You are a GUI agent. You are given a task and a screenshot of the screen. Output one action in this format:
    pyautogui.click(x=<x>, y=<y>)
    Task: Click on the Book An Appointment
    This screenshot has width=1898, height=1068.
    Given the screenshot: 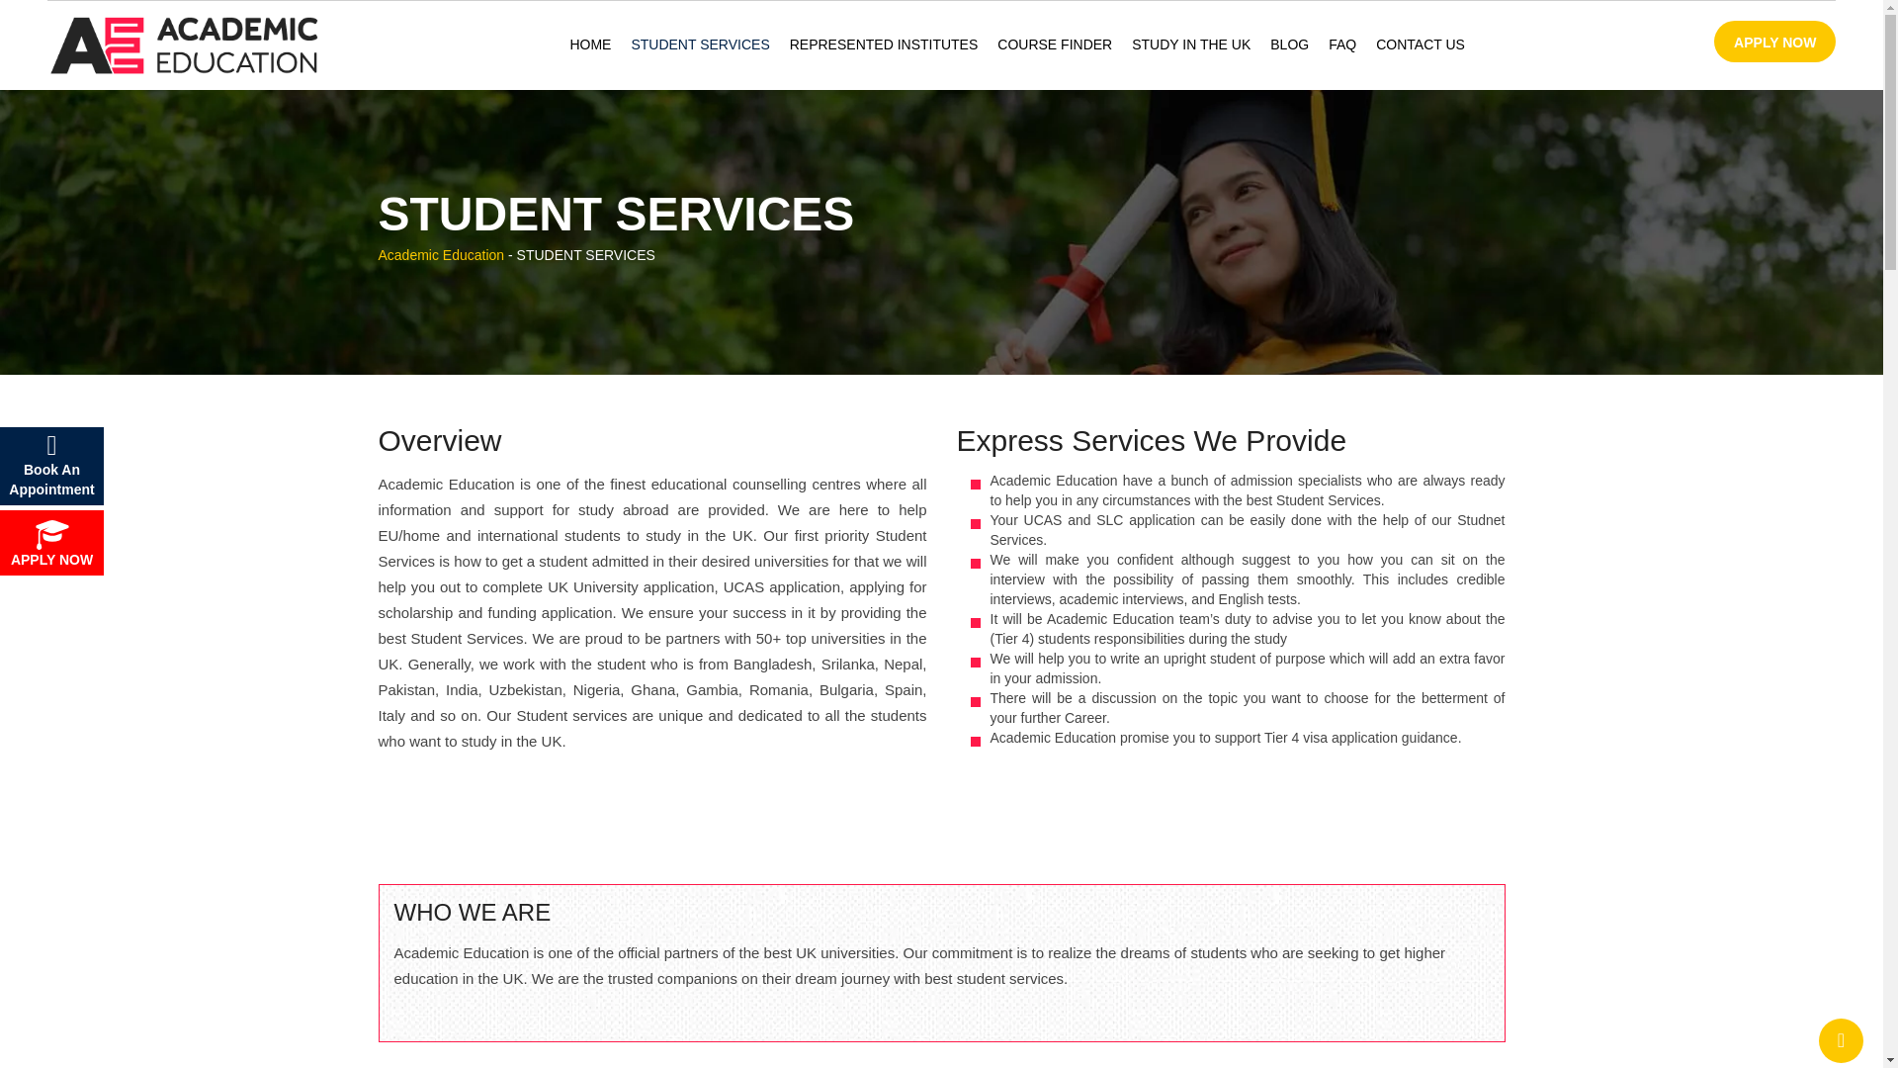 What is the action you would take?
    pyautogui.click(x=51, y=466)
    